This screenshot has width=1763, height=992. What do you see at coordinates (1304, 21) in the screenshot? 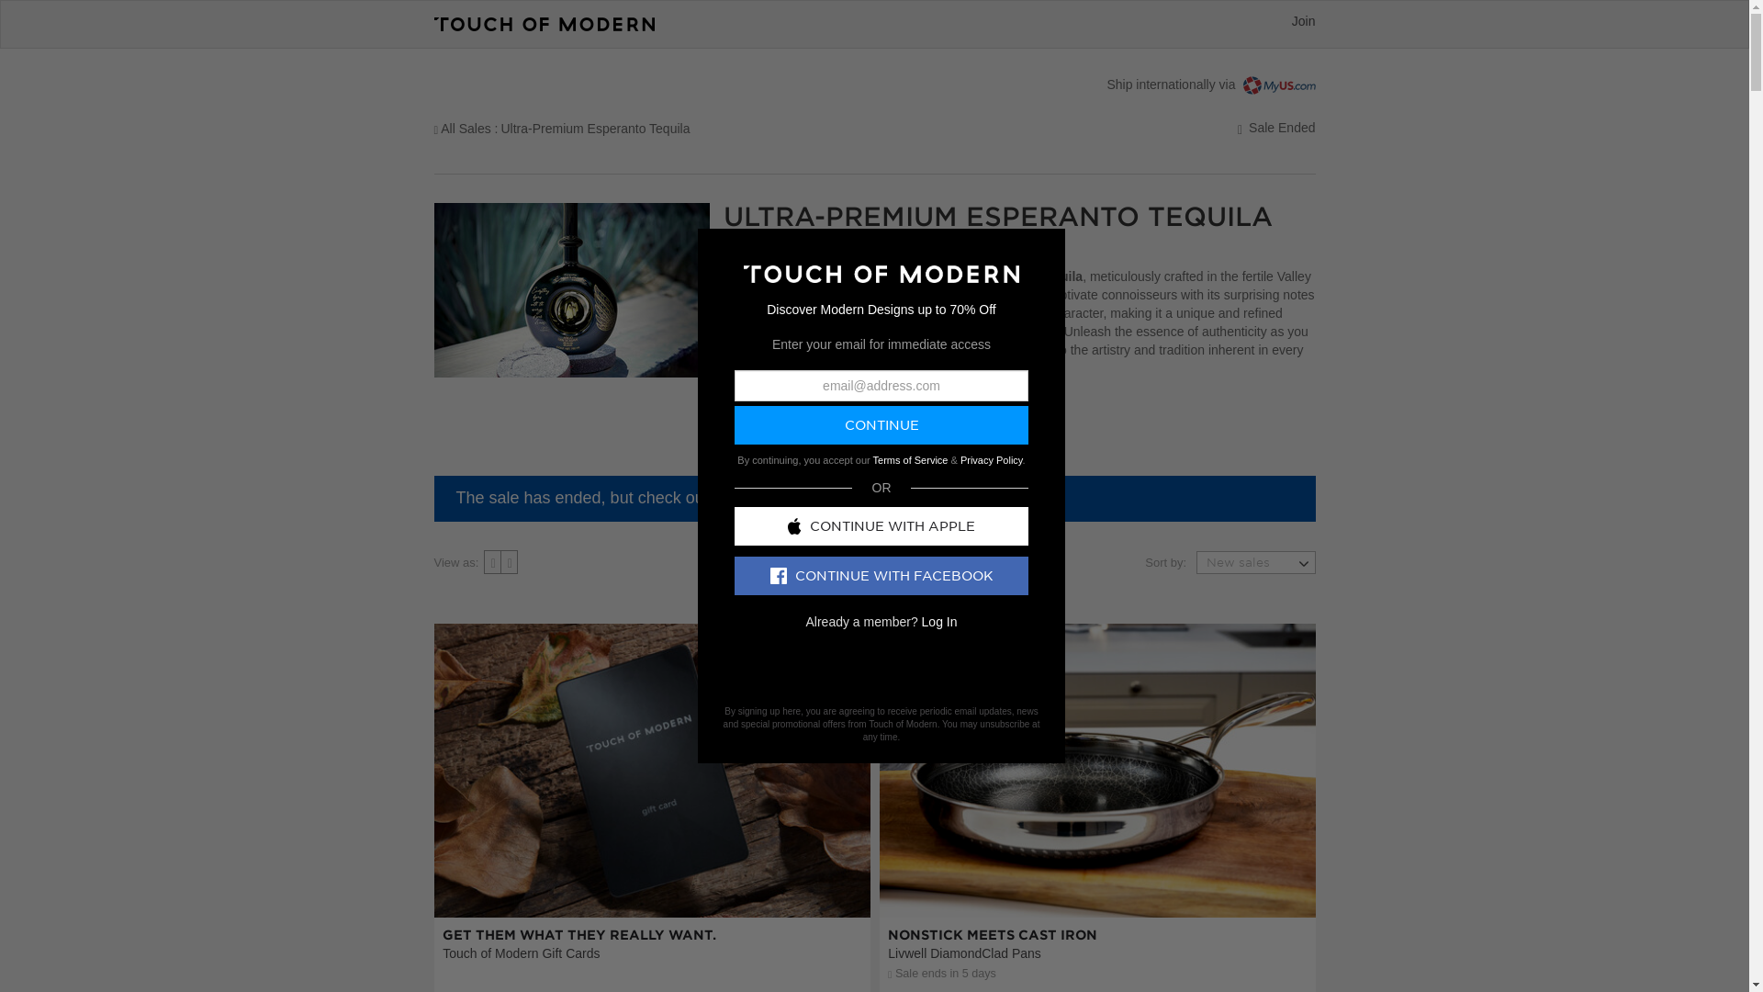
I see `Join` at bounding box center [1304, 21].